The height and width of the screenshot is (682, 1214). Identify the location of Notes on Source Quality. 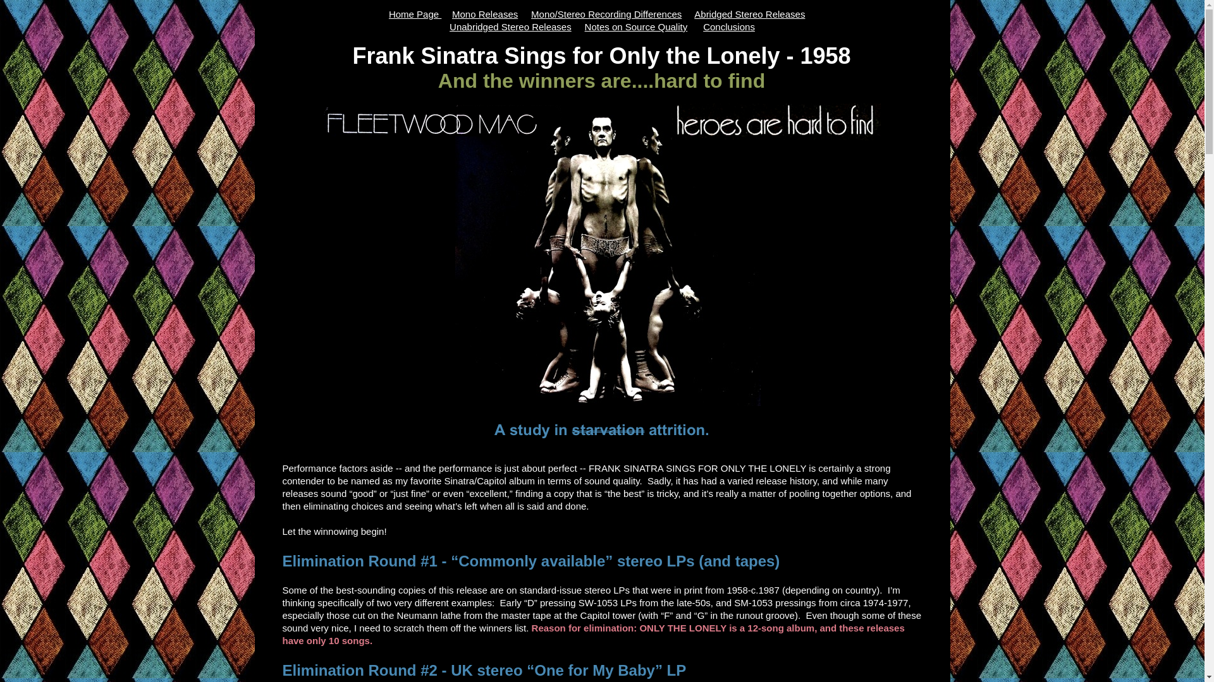
(636, 27).